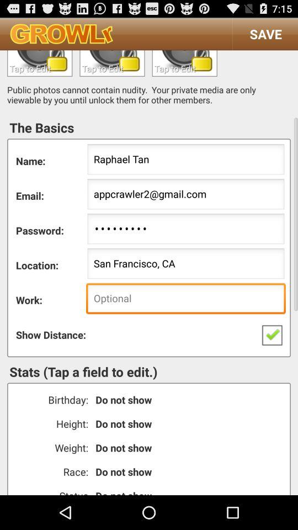 This screenshot has height=530, width=298. I want to click on enter workplace information, so click(185, 299).